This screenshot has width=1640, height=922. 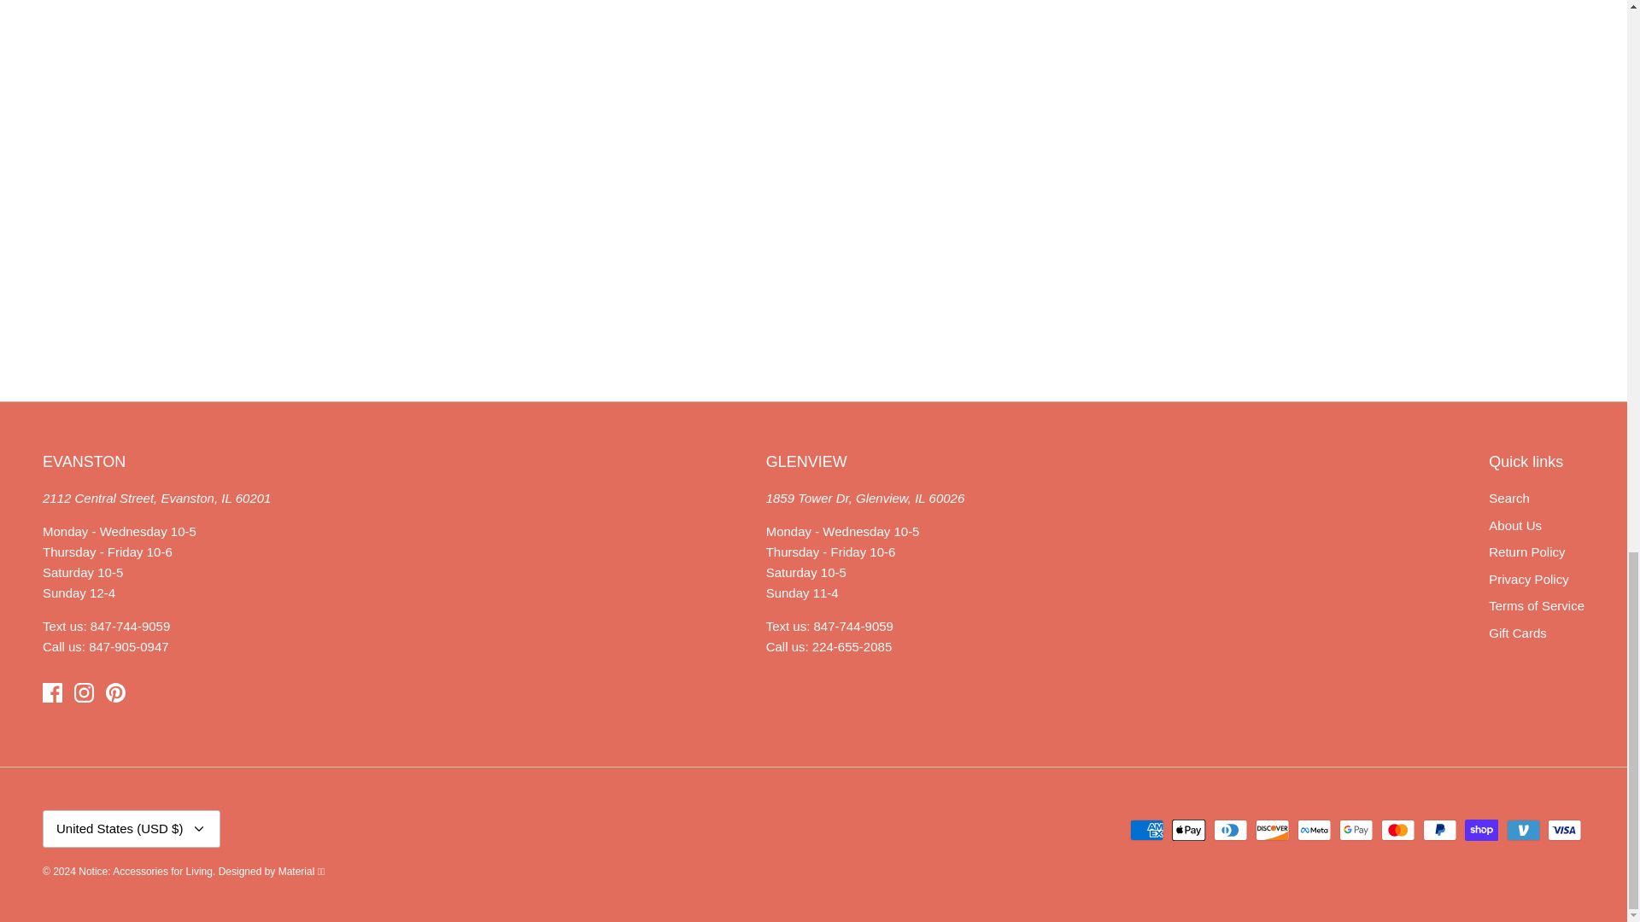 I want to click on American Express, so click(x=1146, y=830).